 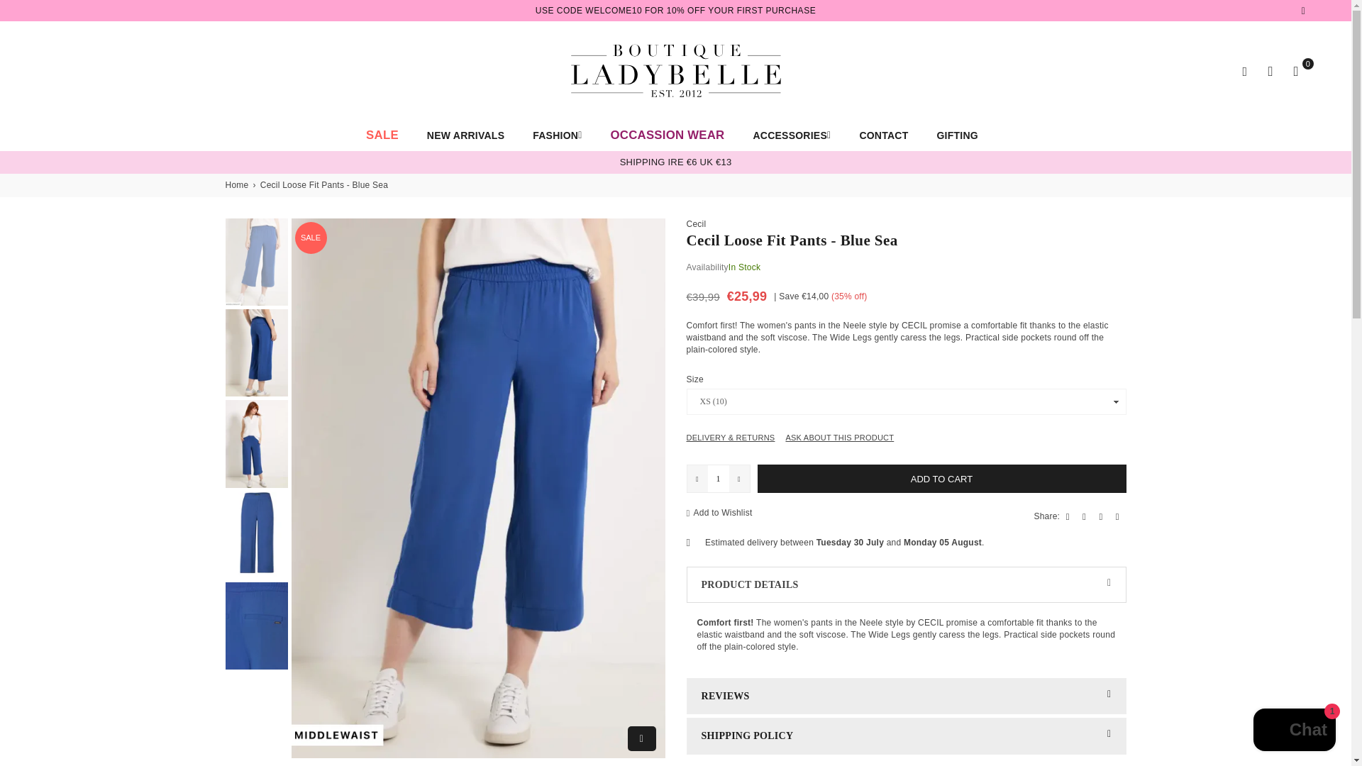 What do you see at coordinates (238, 185) in the screenshot?
I see `Back to home page` at bounding box center [238, 185].